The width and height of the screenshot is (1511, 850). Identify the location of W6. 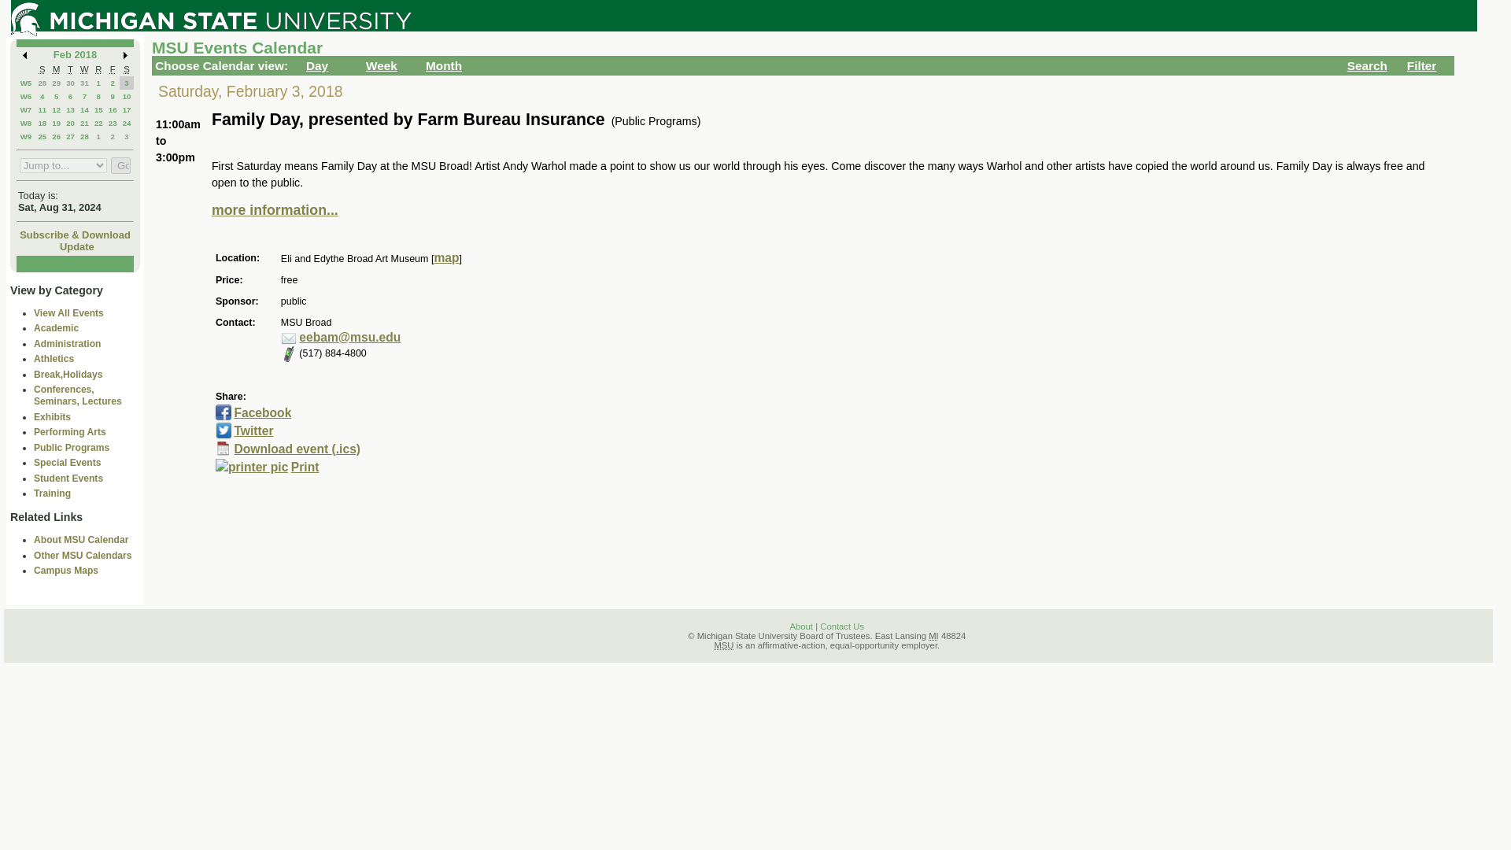
(26, 96).